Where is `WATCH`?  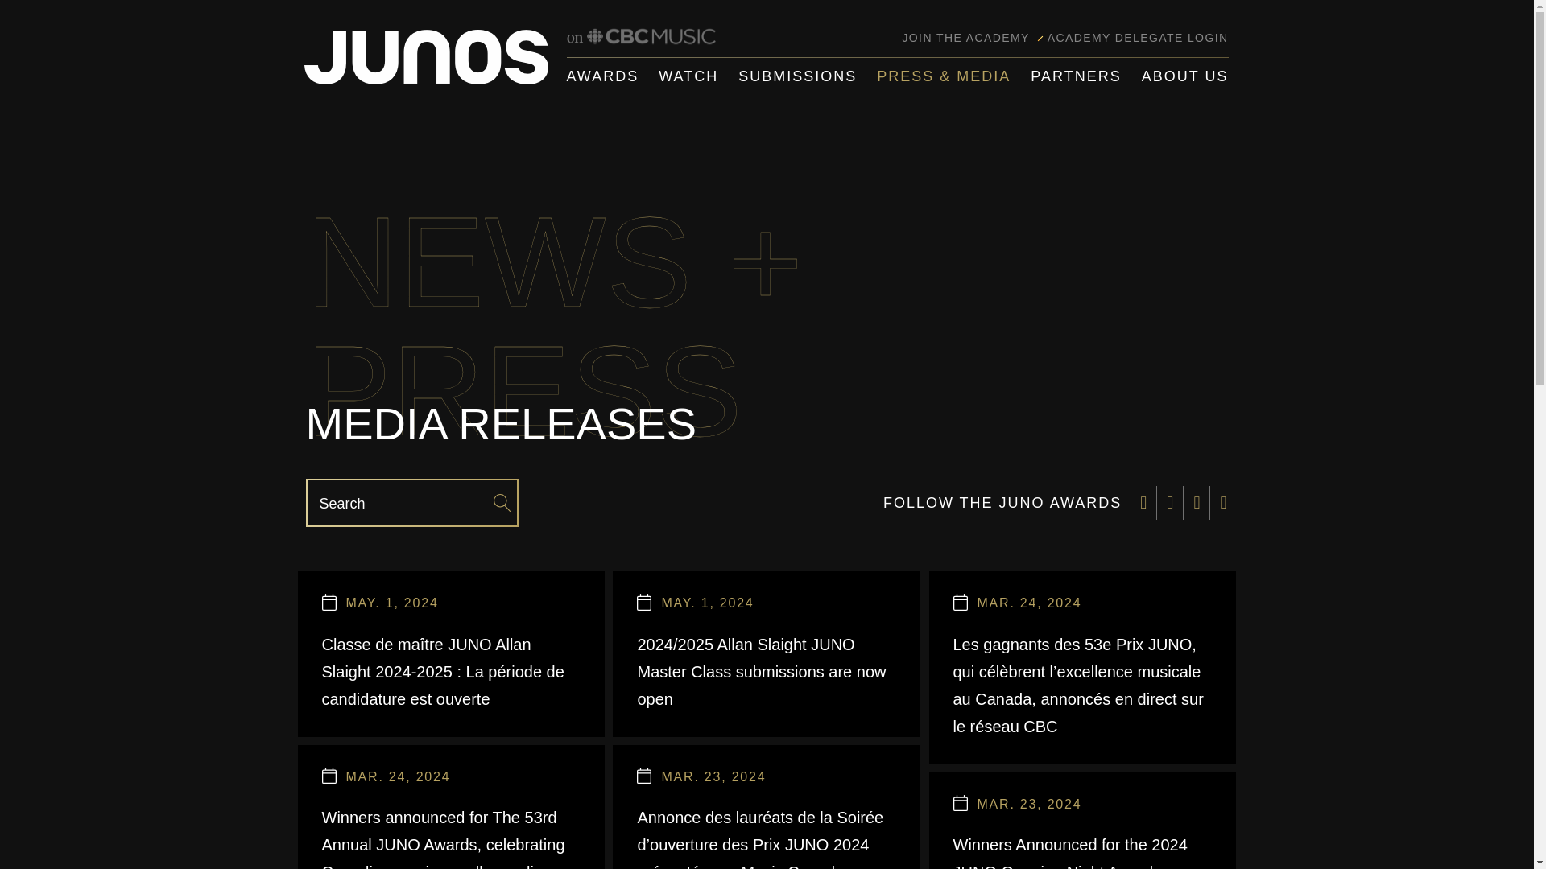 WATCH is located at coordinates (688, 76).